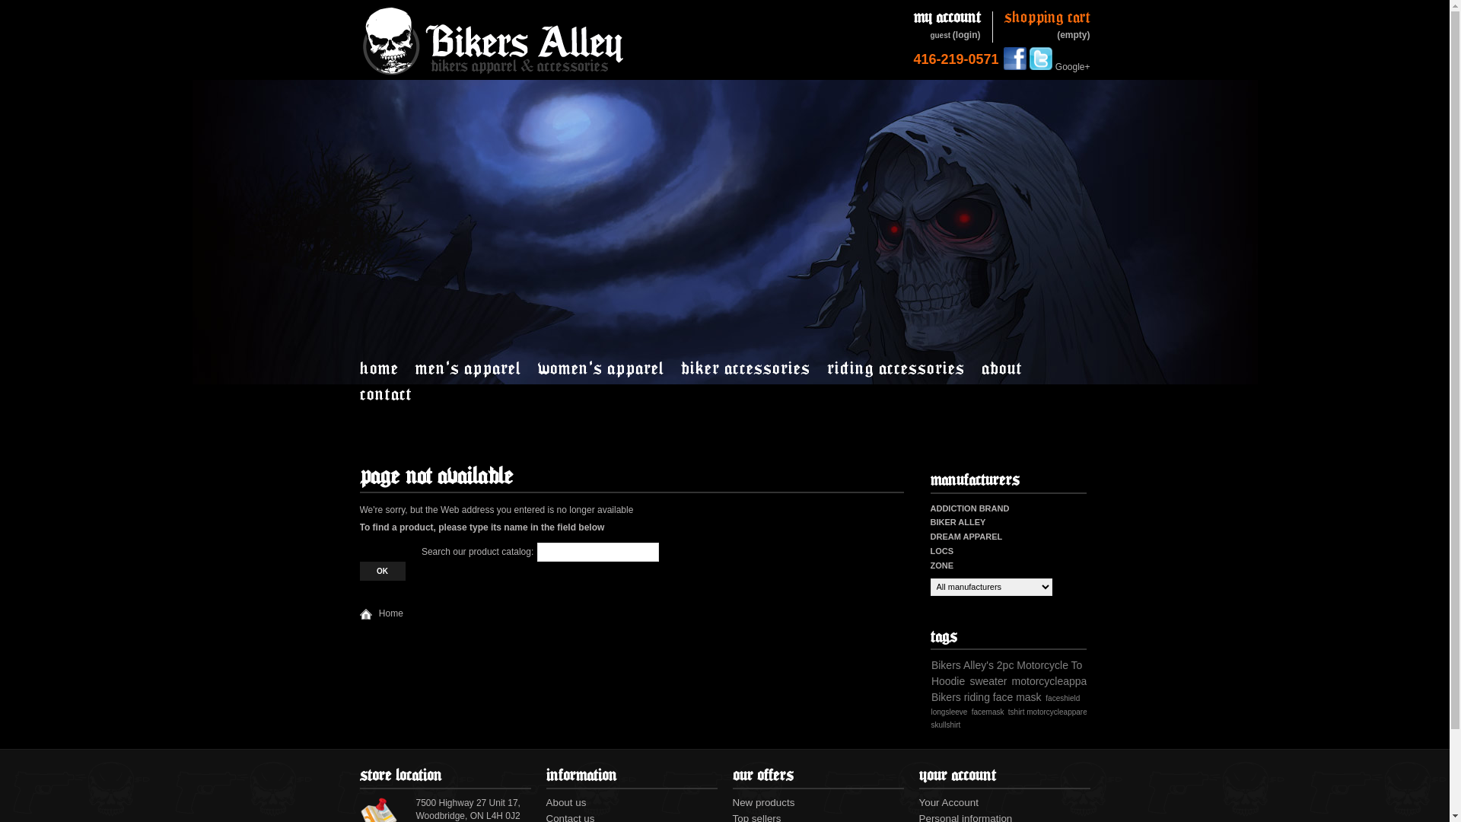 The width and height of the screenshot is (1461, 822). What do you see at coordinates (957, 522) in the screenshot?
I see `BIKER ALLEY` at bounding box center [957, 522].